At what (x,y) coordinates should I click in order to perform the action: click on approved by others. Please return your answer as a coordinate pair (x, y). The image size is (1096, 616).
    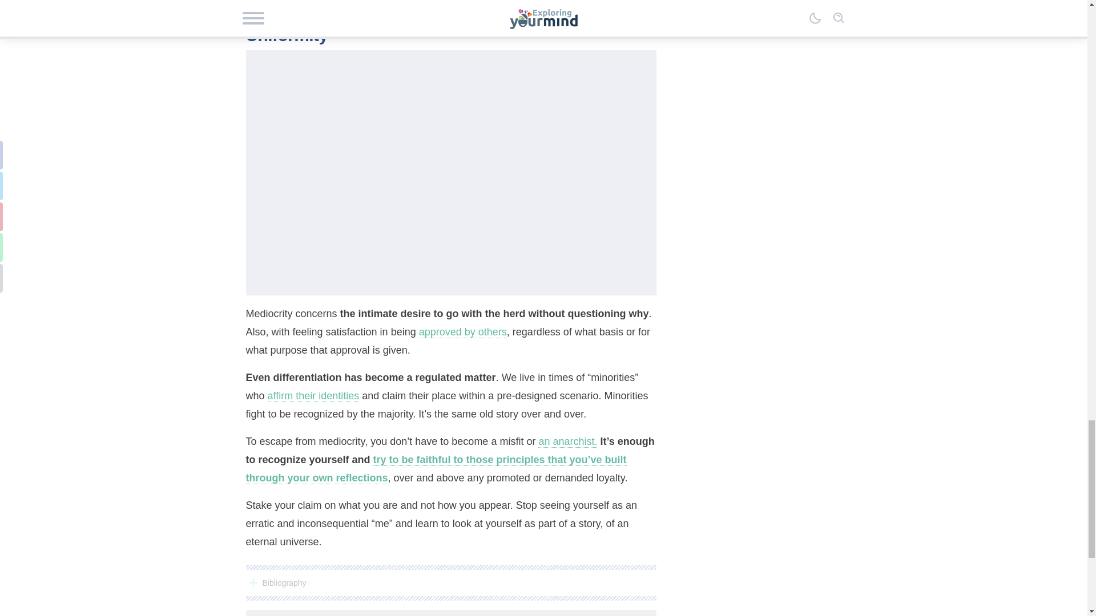
    Looking at the image, I should click on (462, 332).